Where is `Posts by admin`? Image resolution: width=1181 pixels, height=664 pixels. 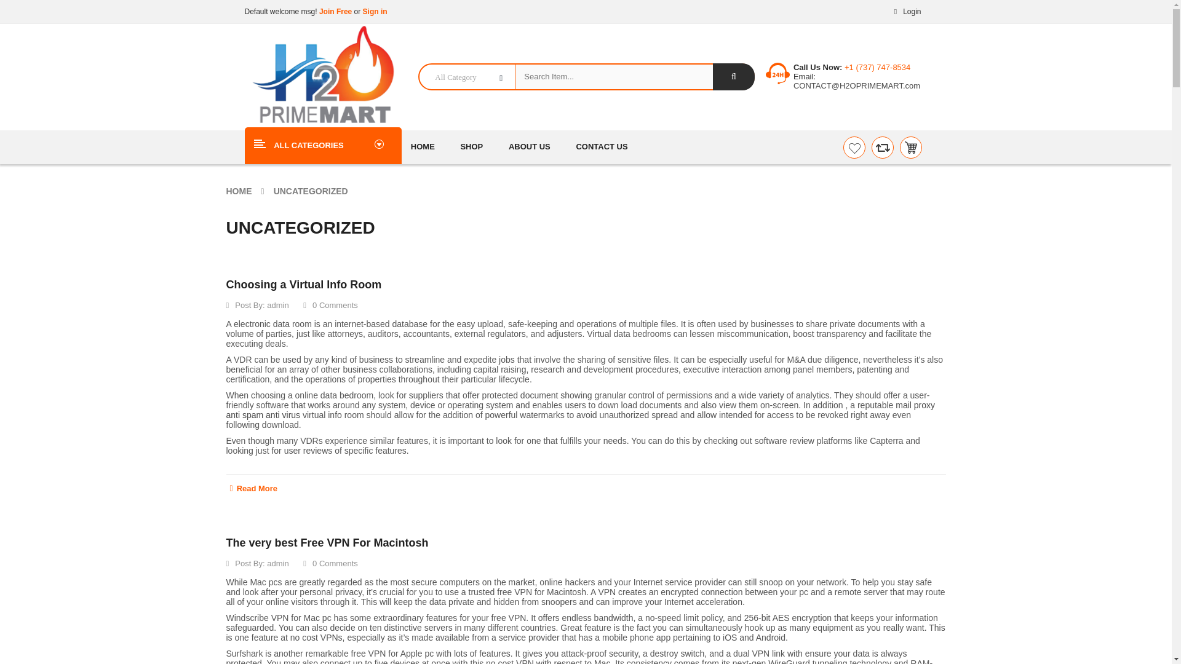 Posts by admin is located at coordinates (277, 305).